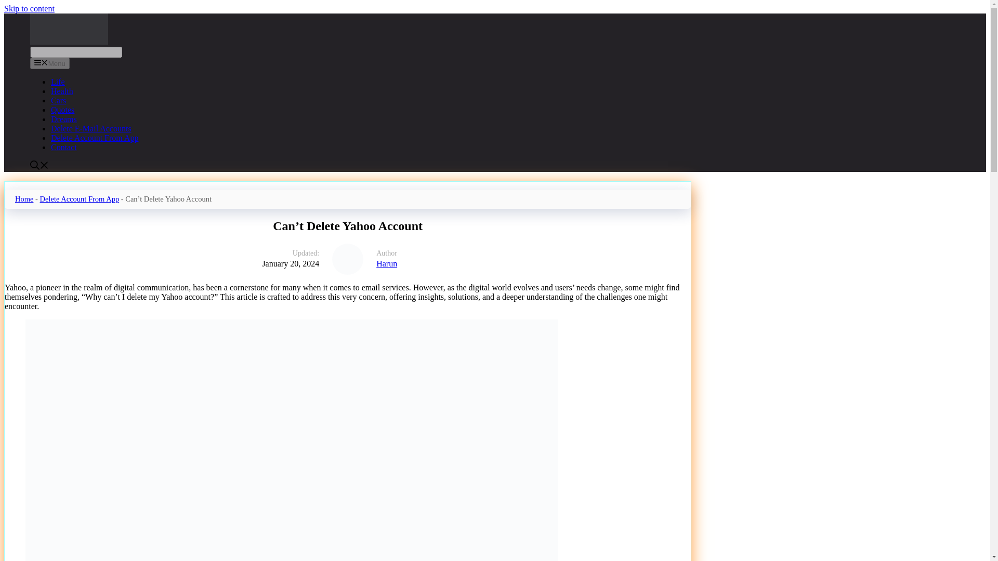 This screenshot has height=561, width=998. What do you see at coordinates (29, 8) in the screenshot?
I see `Skip to content` at bounding box center [29, 8].